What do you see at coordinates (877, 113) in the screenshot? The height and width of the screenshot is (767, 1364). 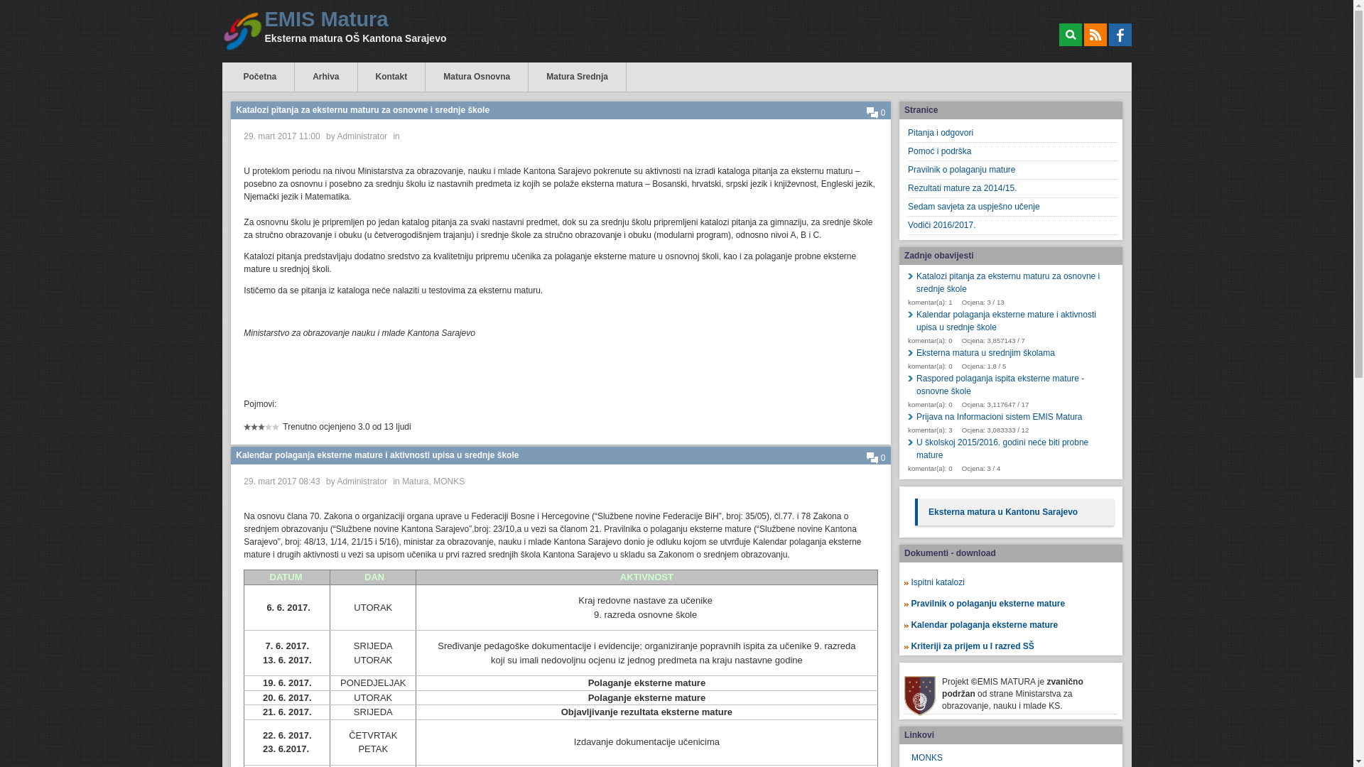 I see `0` at bounding box center [877, 113].